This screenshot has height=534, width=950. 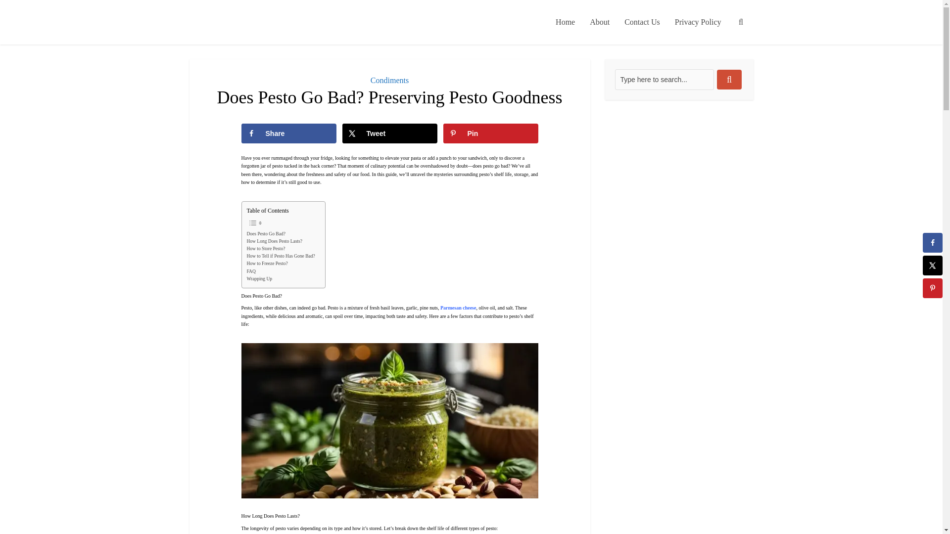 I want to click on Condiments, so click(x=389, y=80).